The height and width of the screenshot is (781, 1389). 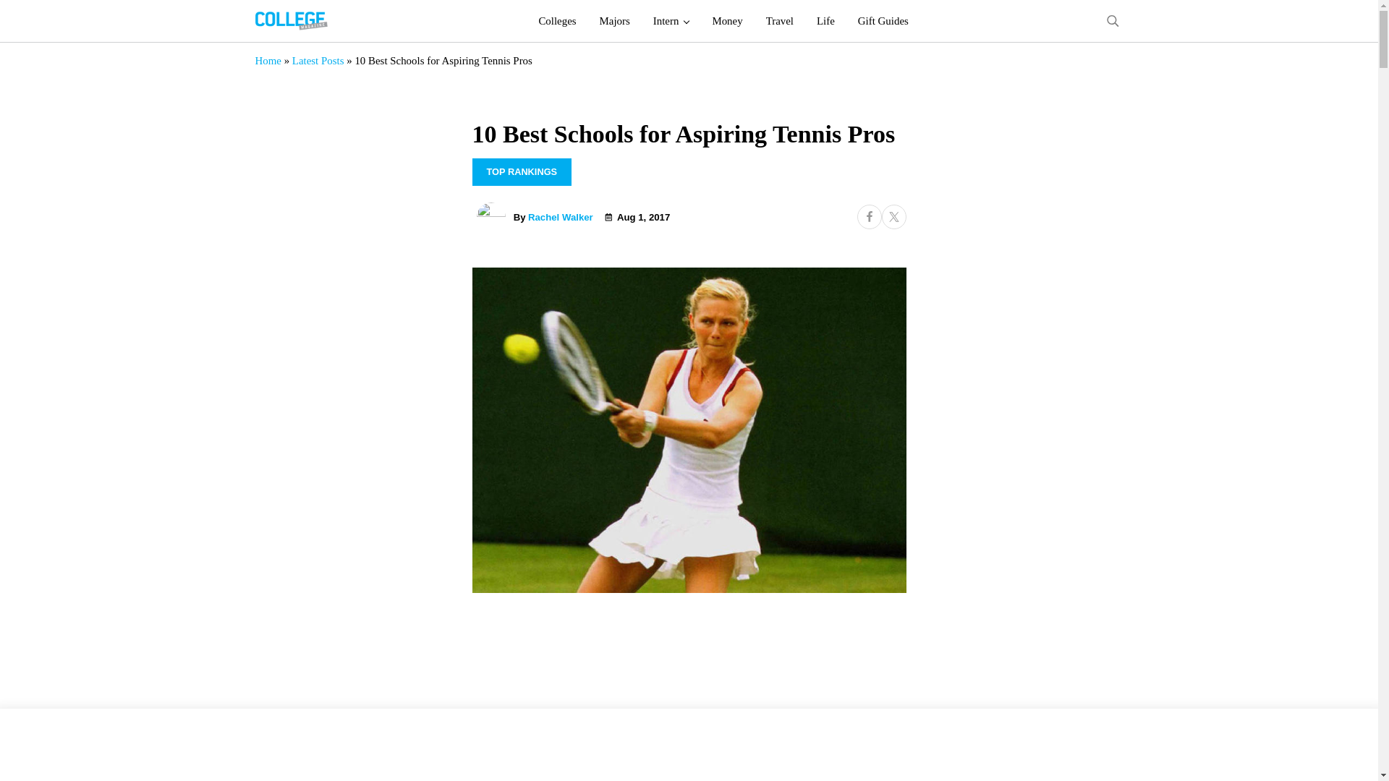 What do you see at coordinates (868, 217) in the screenshot?
I see `Share on Facebook` at bounding box center [868, 217].